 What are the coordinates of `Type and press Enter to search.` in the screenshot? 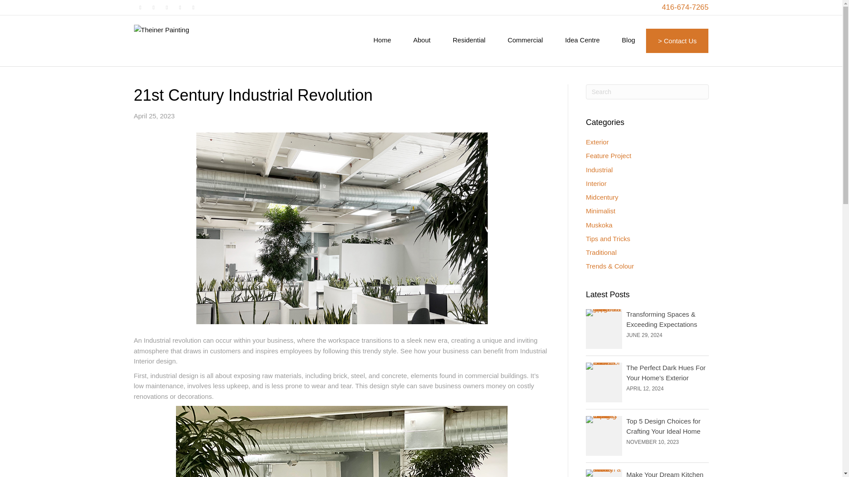 It's located at (647, 92).